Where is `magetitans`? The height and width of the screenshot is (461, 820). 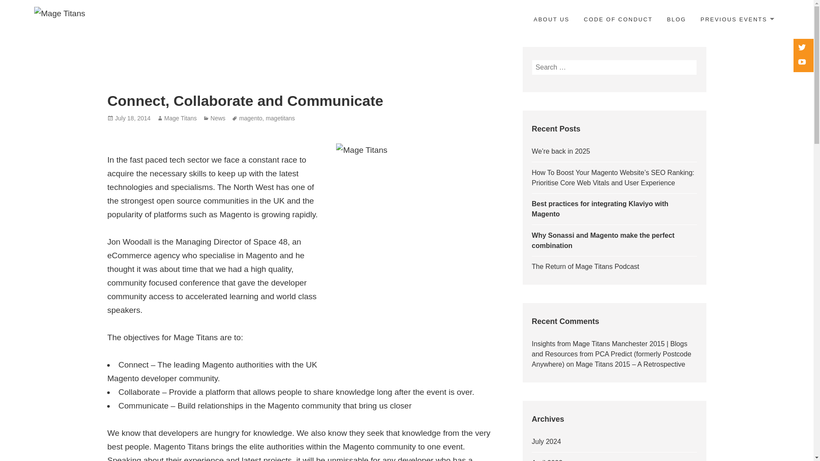 magetitans is located at coordinates (280, 118).